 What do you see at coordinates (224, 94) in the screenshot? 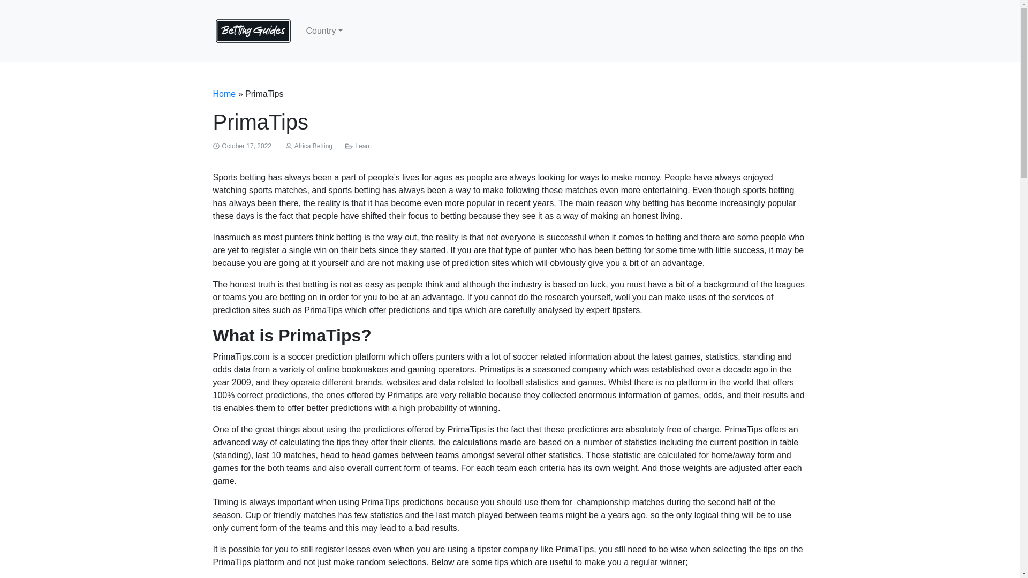
I see `Home` at bounding box center [224, 94].